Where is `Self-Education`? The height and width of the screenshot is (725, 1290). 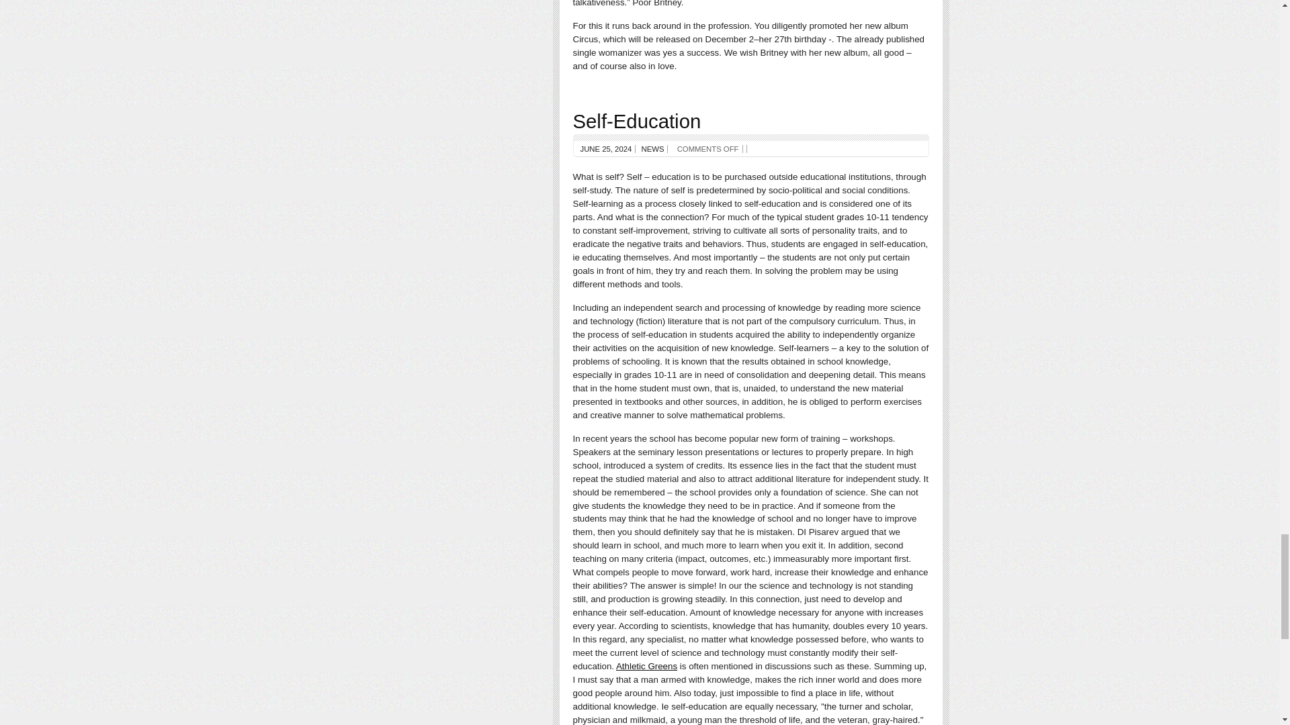 Self-Education is located at coordinates (636, 121).